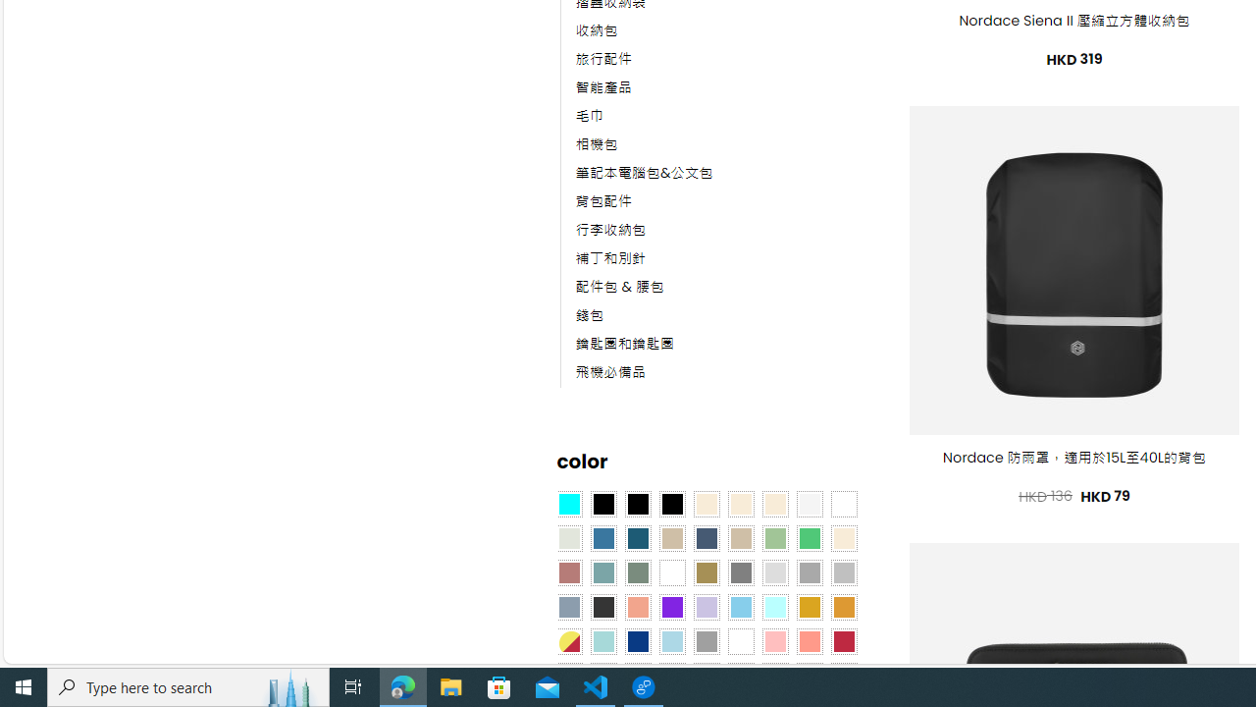 This screenshot has height=707, width=1256. What do you see at coordinates (774, 505) in the screenshot?
I see `Cream` at bounding box center [774, 505].